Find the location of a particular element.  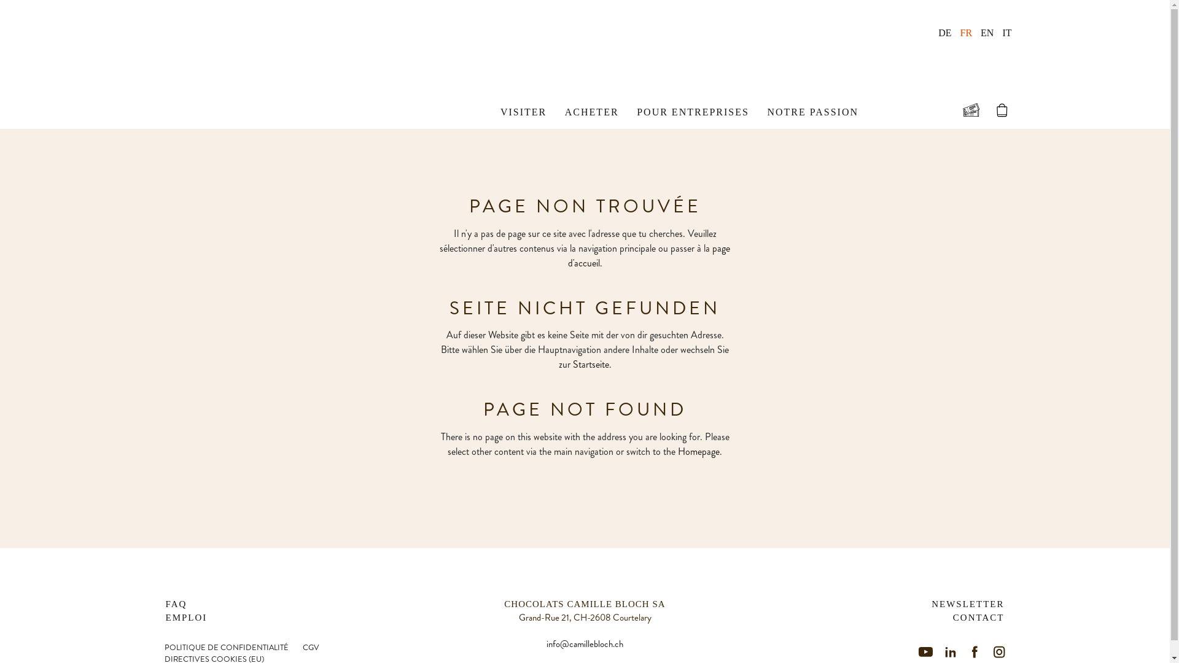

EMPLOI is located at coordinates (187, 618).